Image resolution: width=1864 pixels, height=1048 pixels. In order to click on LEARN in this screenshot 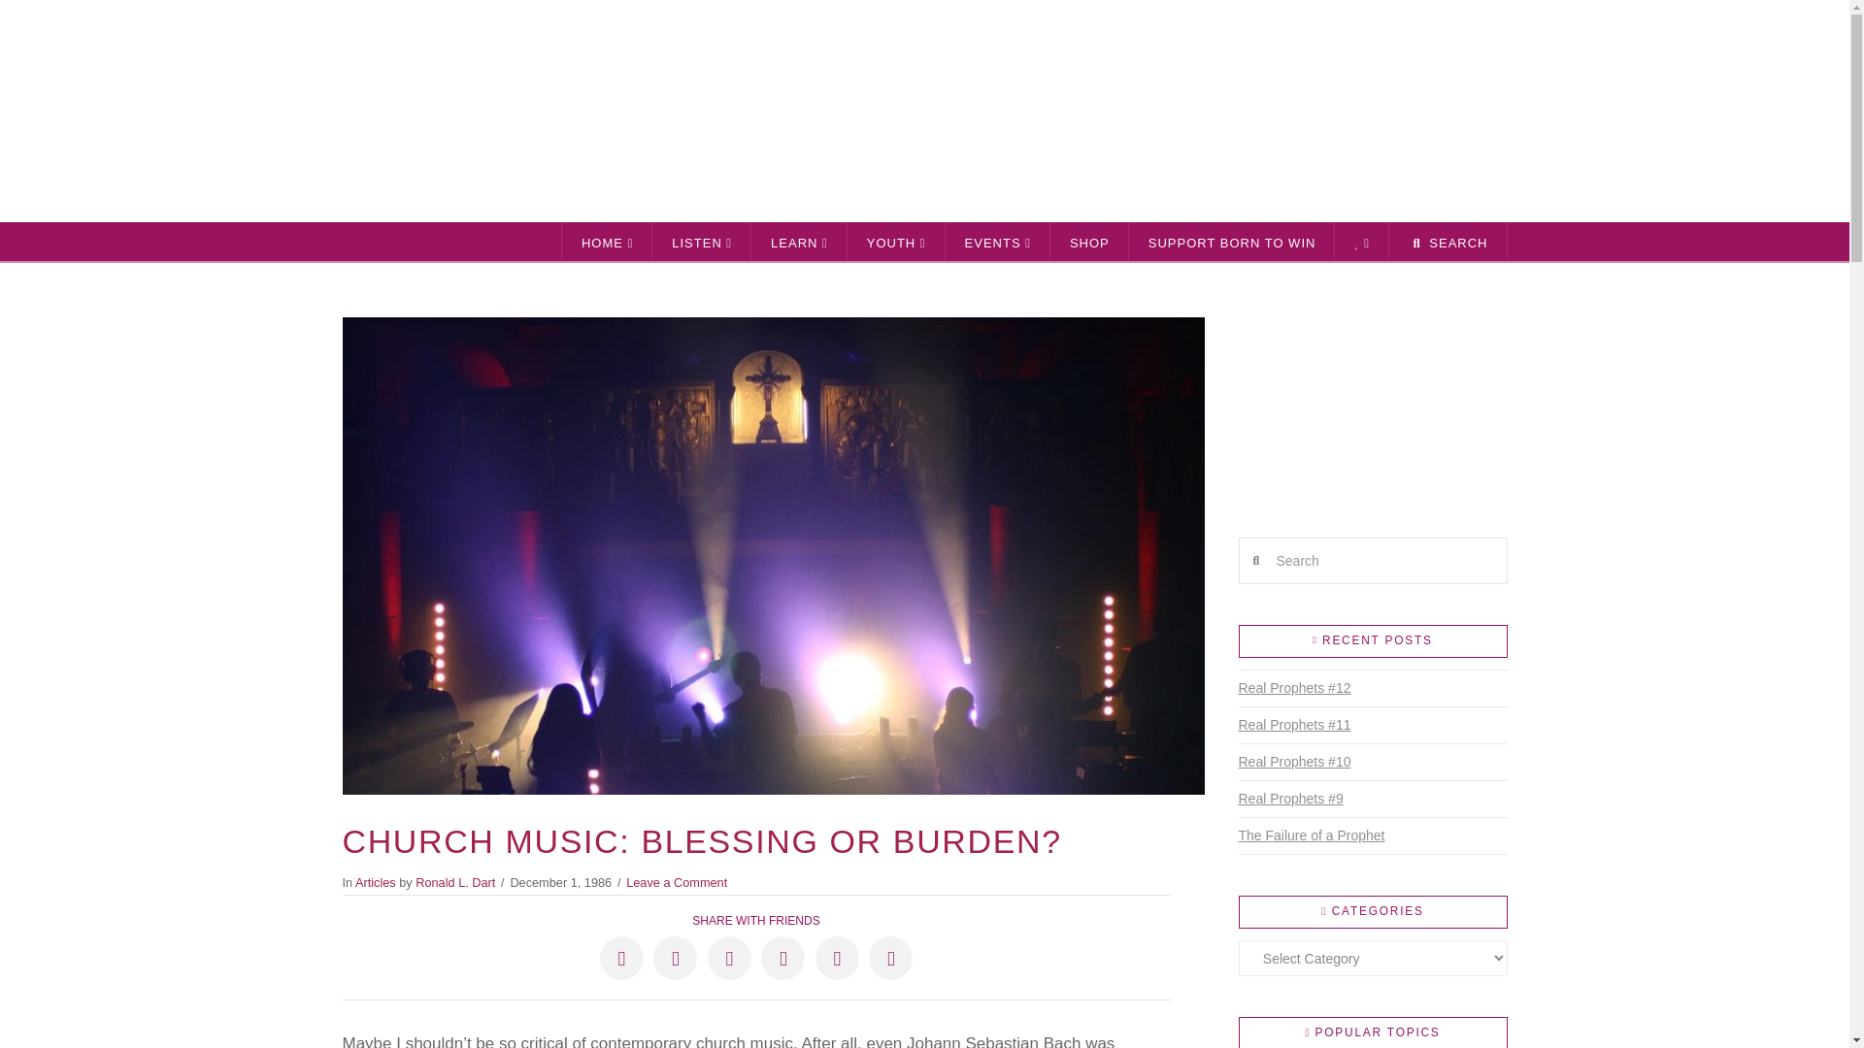, I will do `click(799, 241)`.